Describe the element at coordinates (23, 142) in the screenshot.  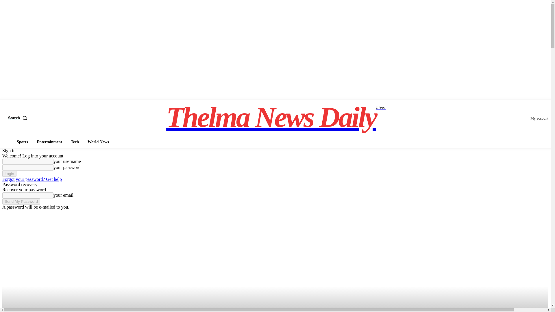
I see `Login` at that location.